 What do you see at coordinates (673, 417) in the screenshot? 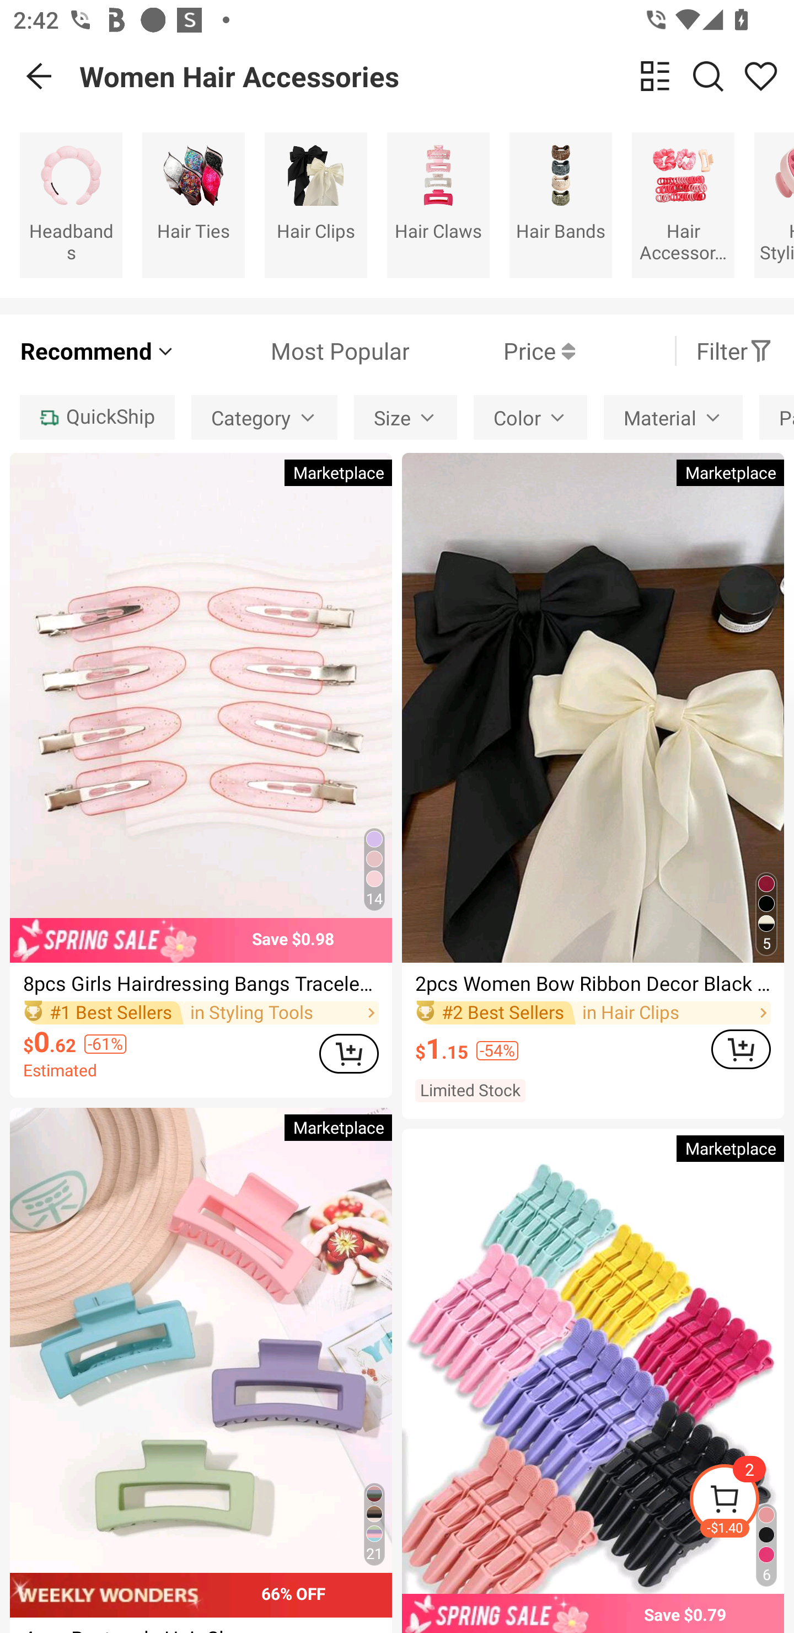
I see `Material` at bounding box center [673, 417].